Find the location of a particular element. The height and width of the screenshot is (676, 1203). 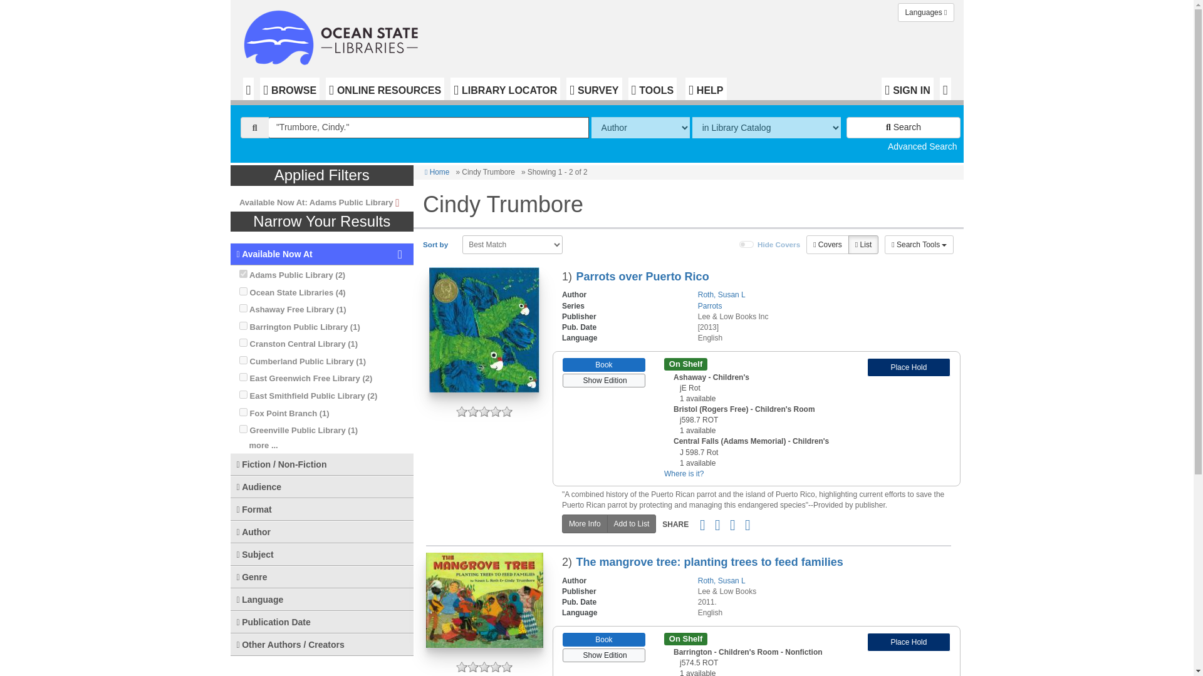

SIGN IN is located at coordinates (907, 89).